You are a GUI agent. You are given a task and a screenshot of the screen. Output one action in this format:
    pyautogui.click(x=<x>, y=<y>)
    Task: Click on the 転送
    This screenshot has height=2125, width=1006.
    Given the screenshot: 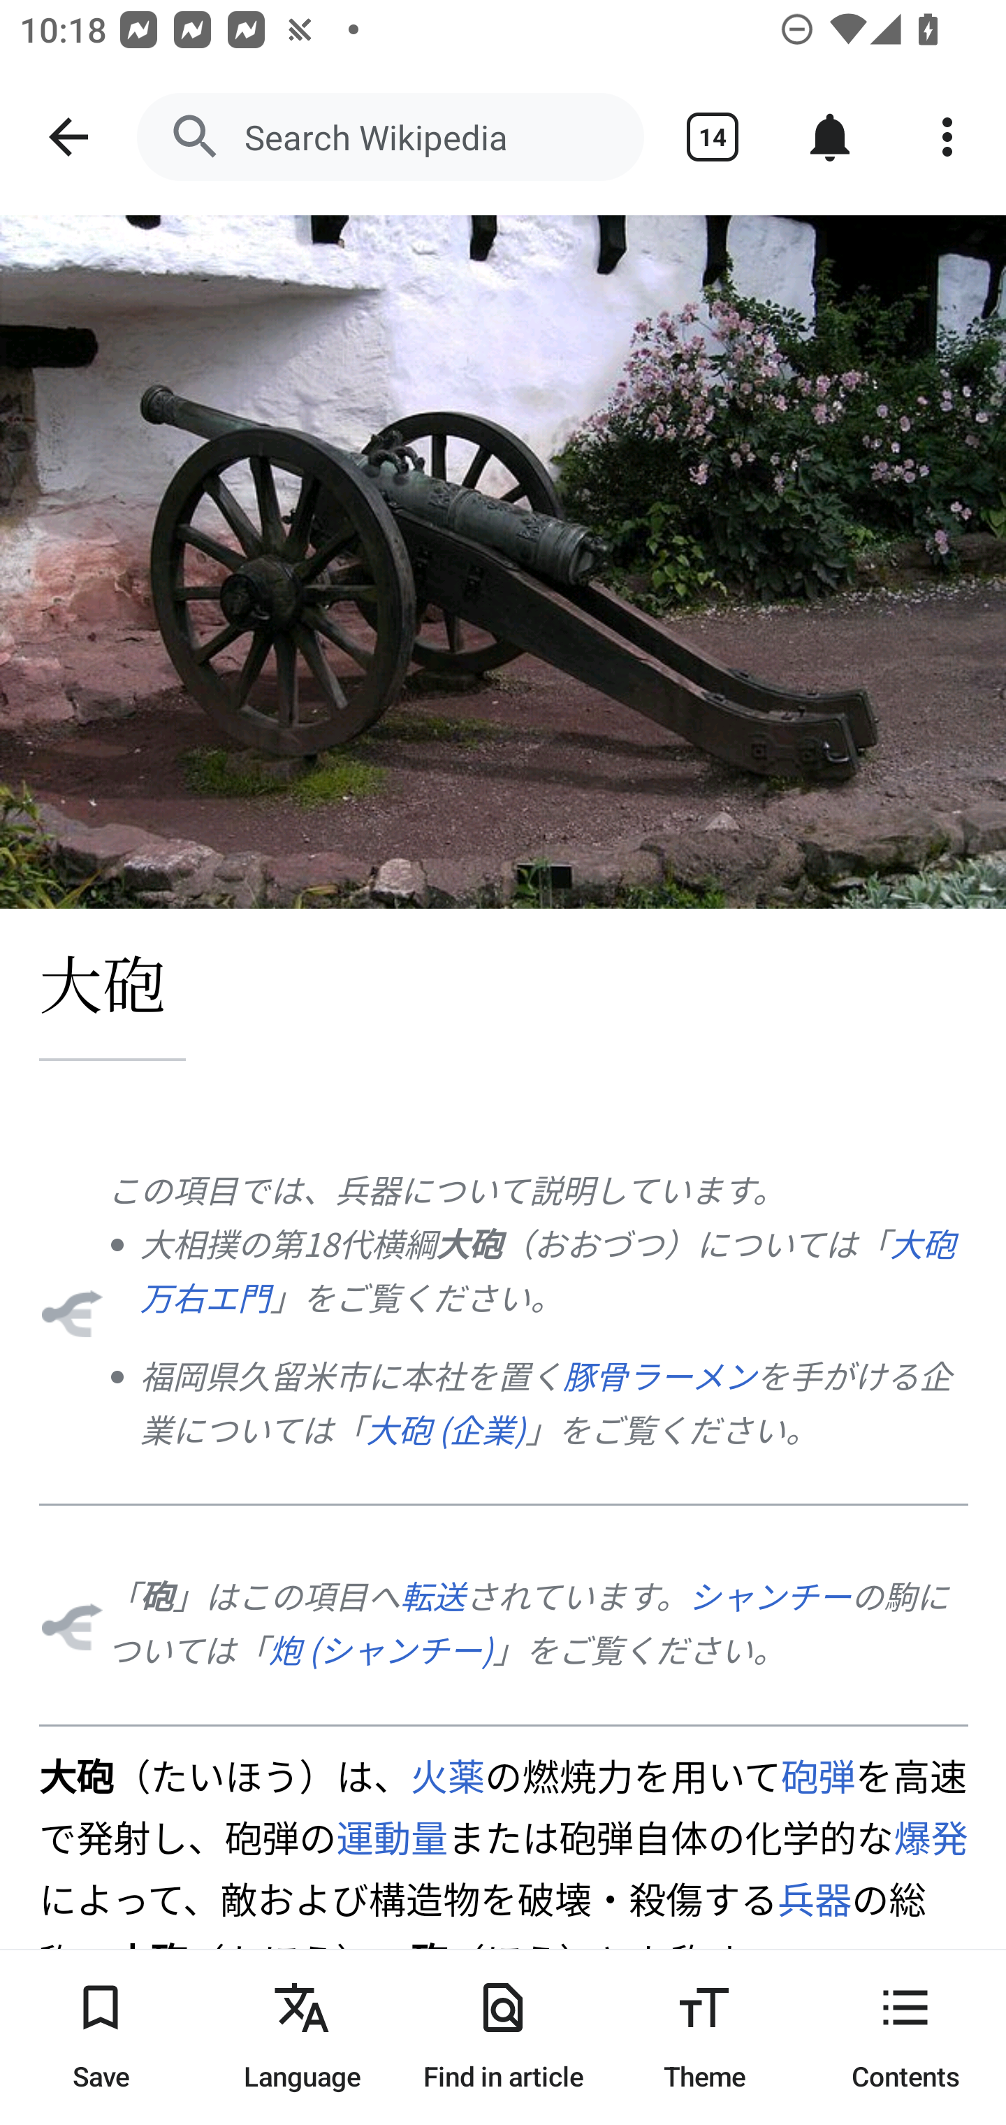 What is the action you would take?
    pyautogui.click(x=432, y=1594)
    